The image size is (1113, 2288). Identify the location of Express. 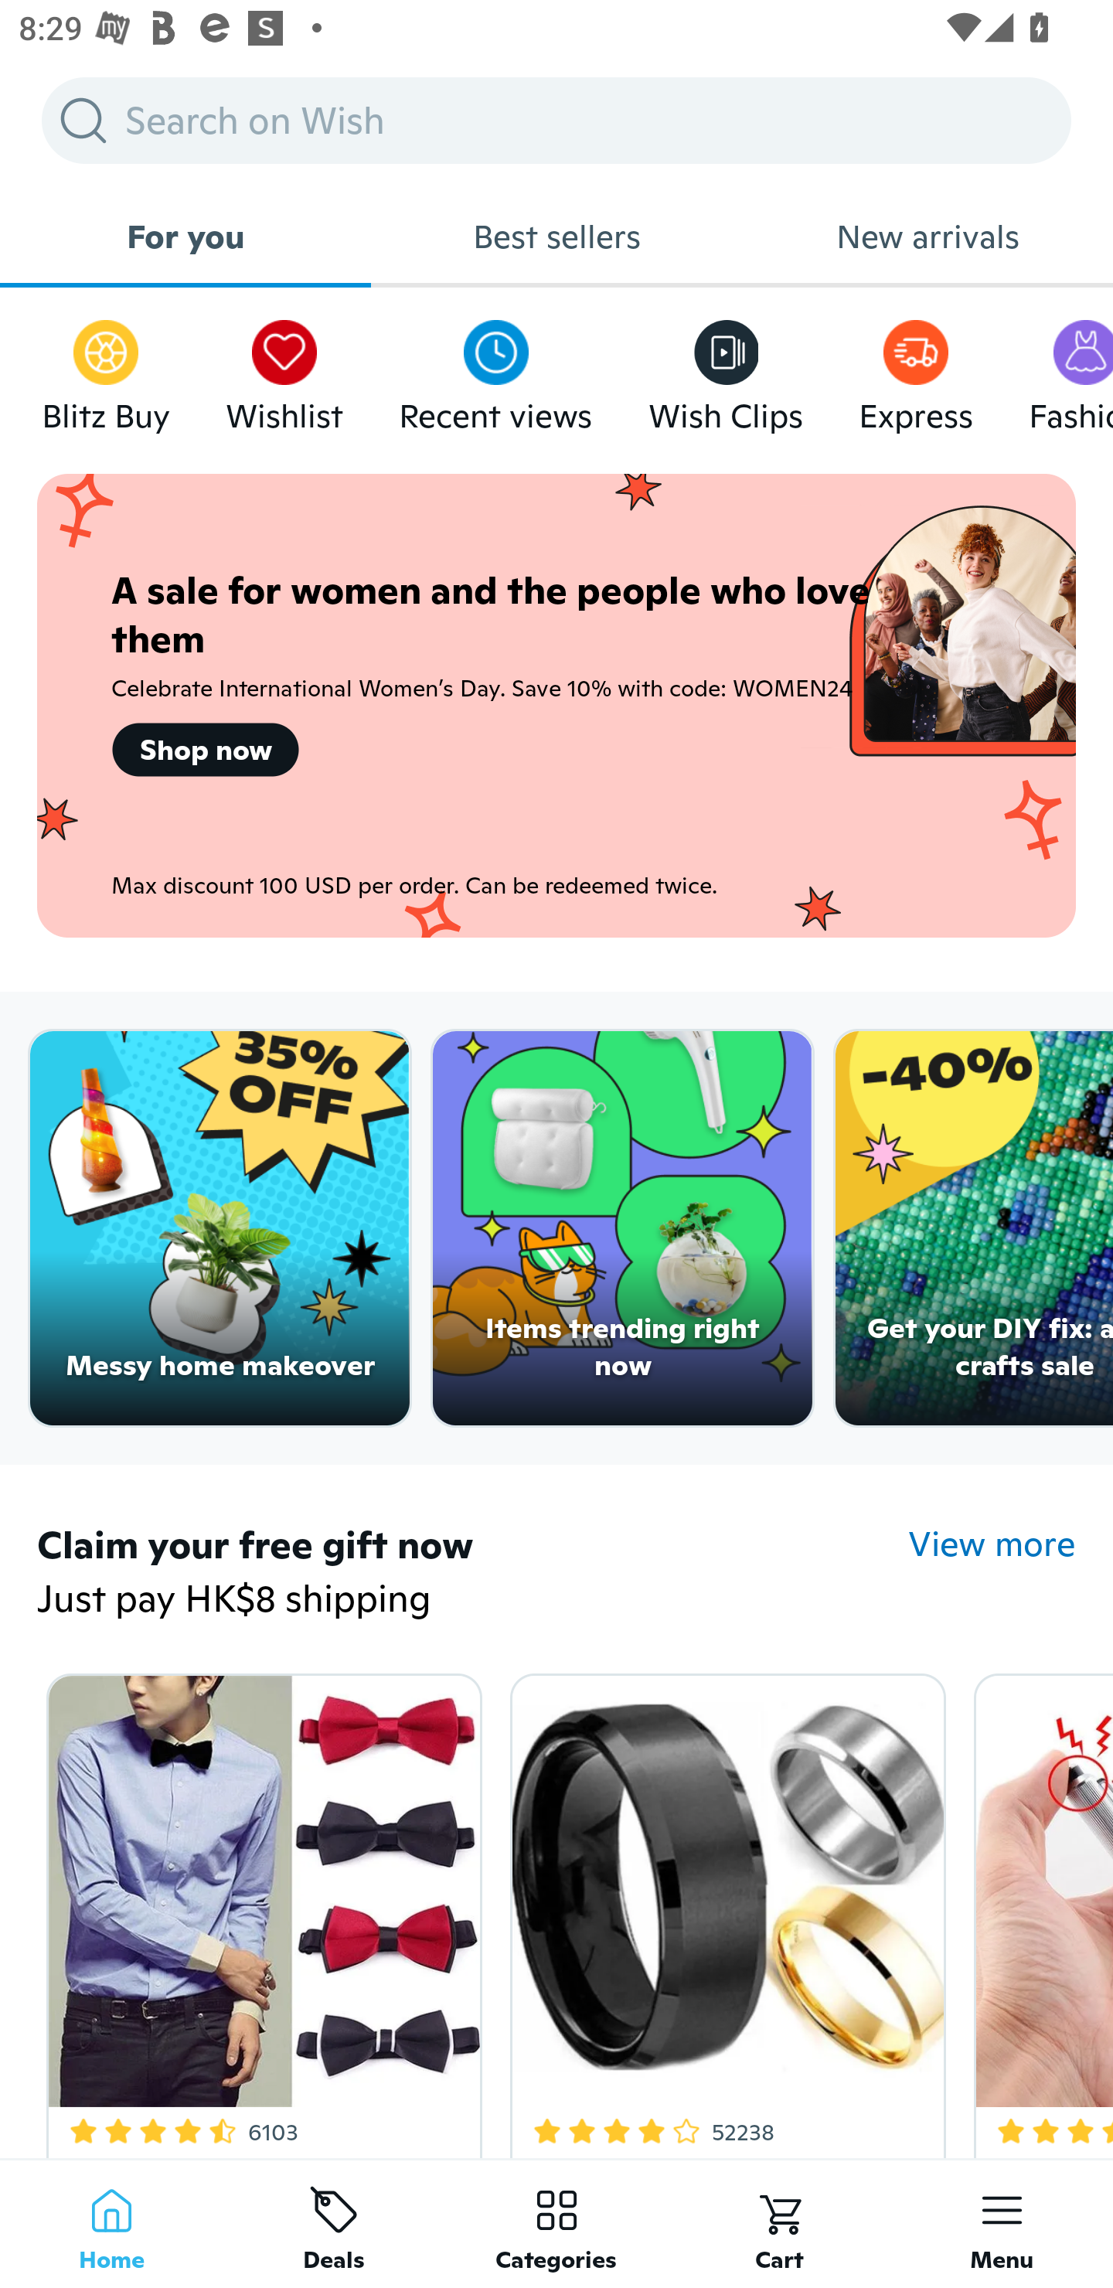
(915, 369).